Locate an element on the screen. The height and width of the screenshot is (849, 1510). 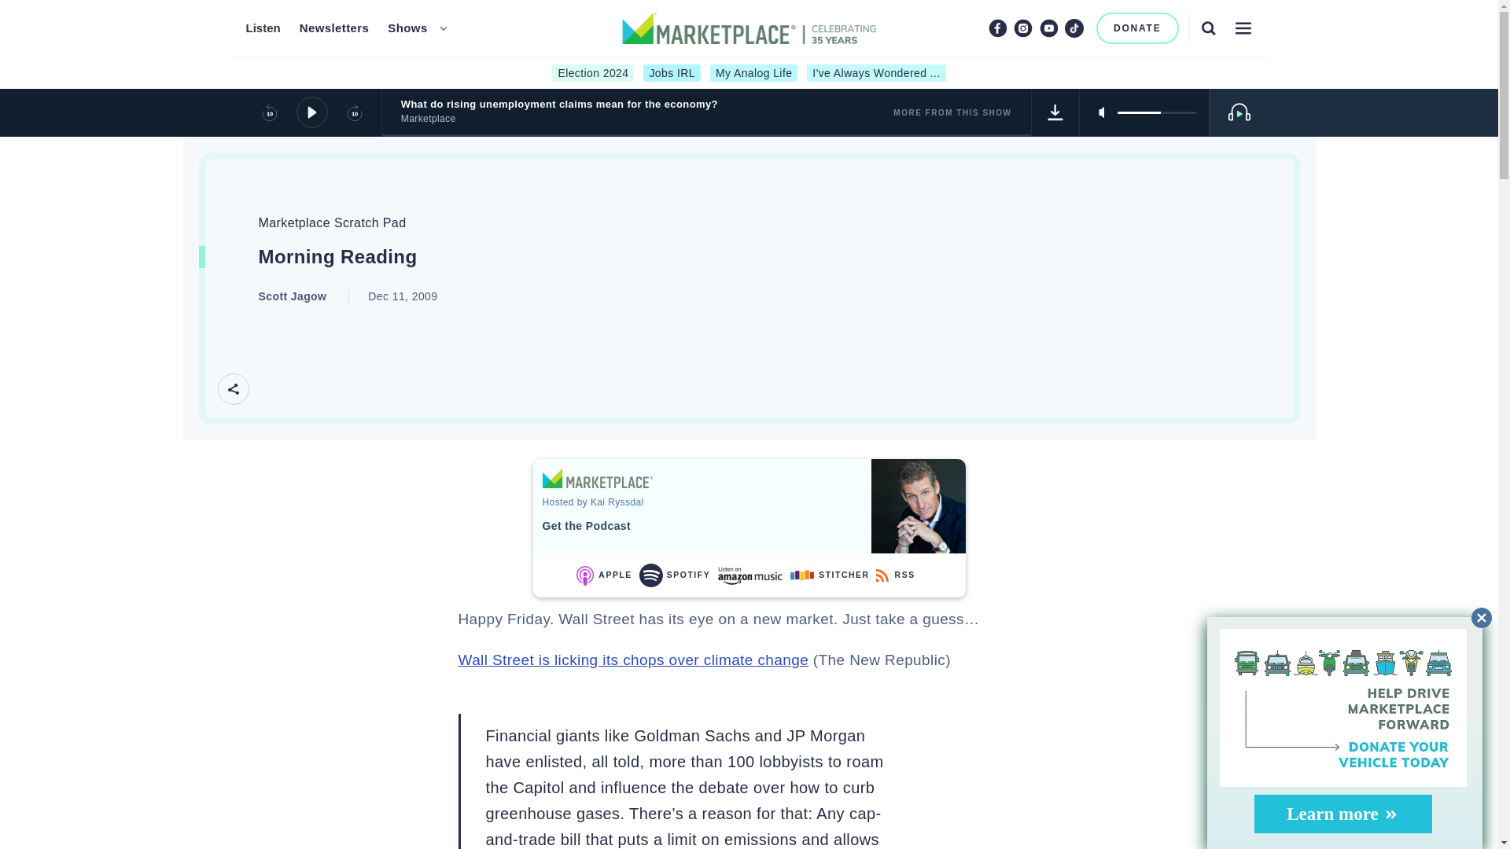
Download Track is located at coordinates (1055, 112).